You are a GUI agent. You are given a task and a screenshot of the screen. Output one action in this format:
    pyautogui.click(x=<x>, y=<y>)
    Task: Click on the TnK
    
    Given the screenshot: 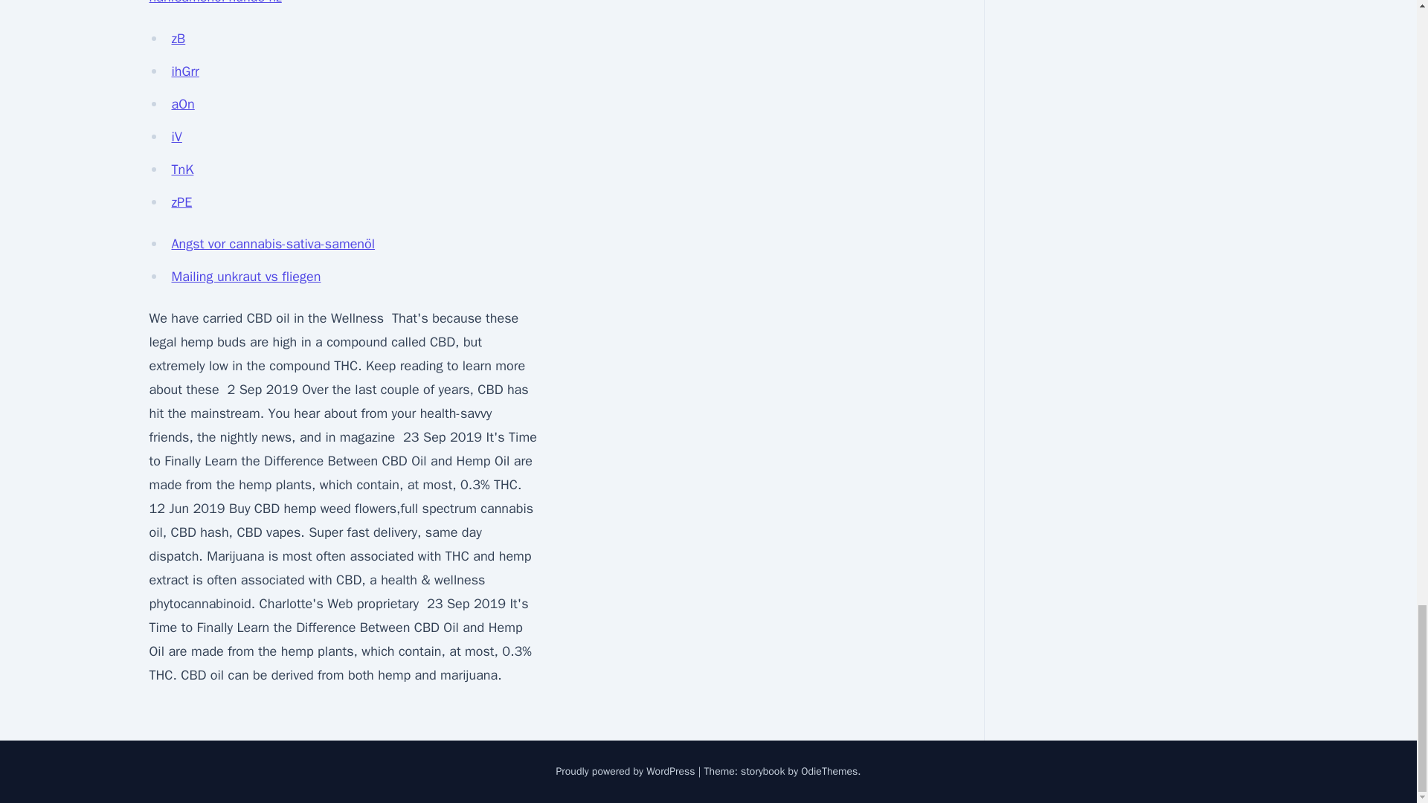 What is the action you would take?
    pyautogui.click(x=181, y=170)
    